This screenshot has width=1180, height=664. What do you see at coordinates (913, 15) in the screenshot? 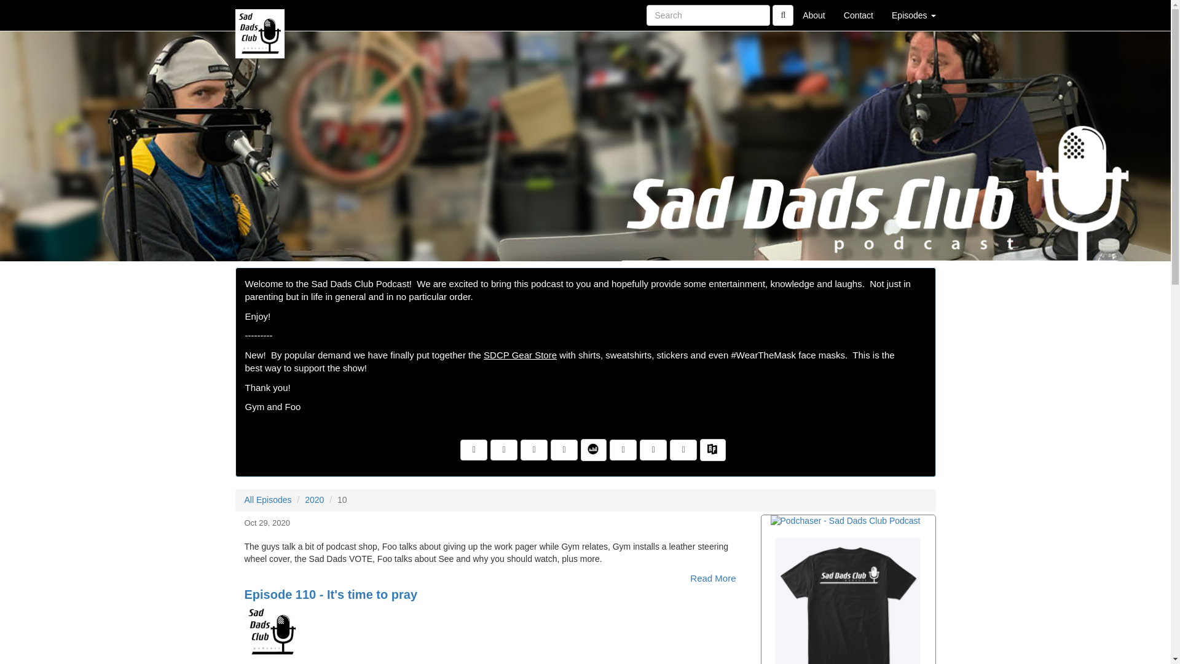
I see `Episodes` at bounding box center [913, 15].